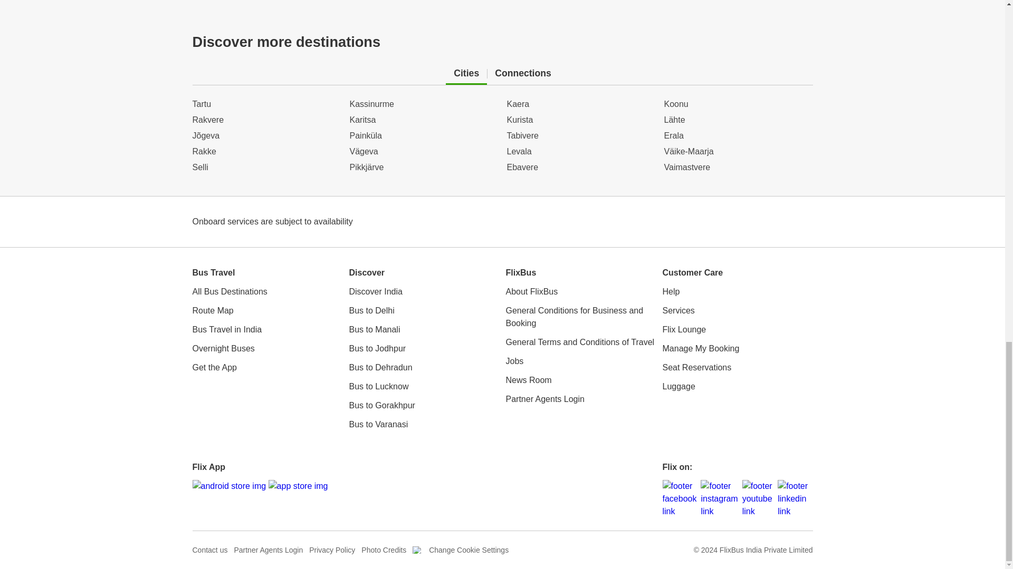  I want to click on Koonu, so click(738, 104).